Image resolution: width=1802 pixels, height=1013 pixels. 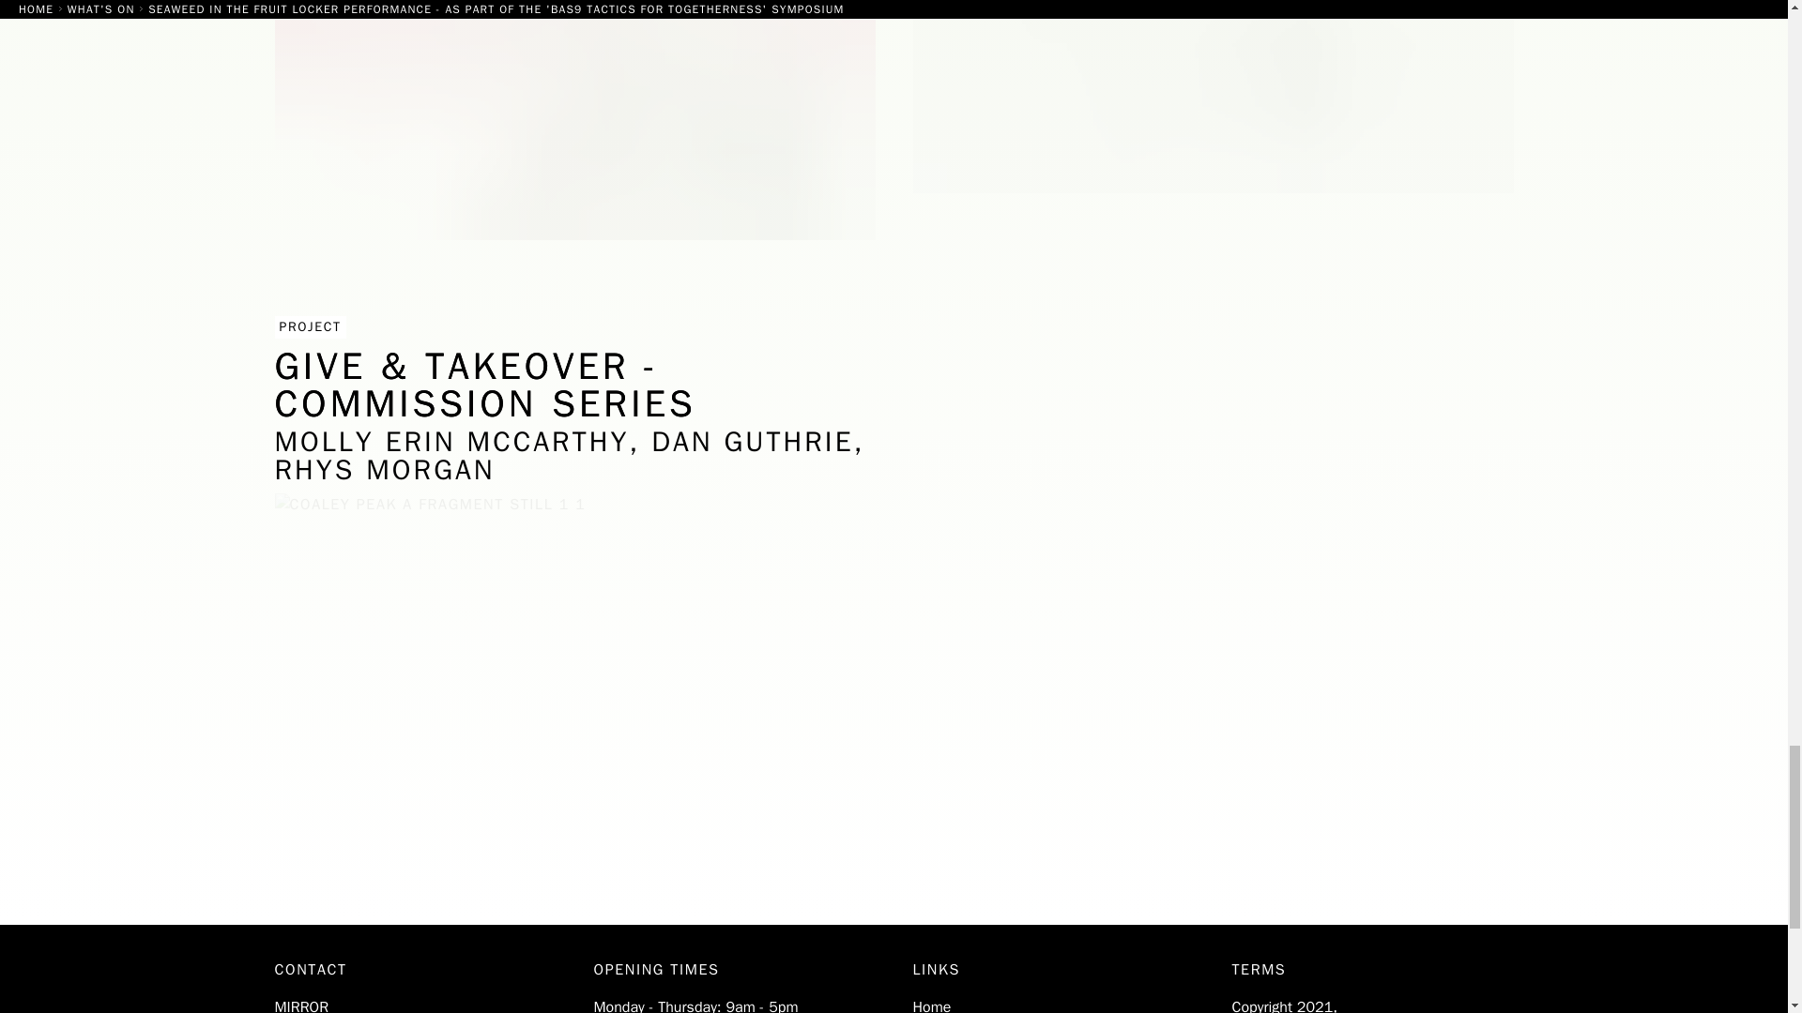 I want to click on British Art Show 9, so click(x=1213, y=120).